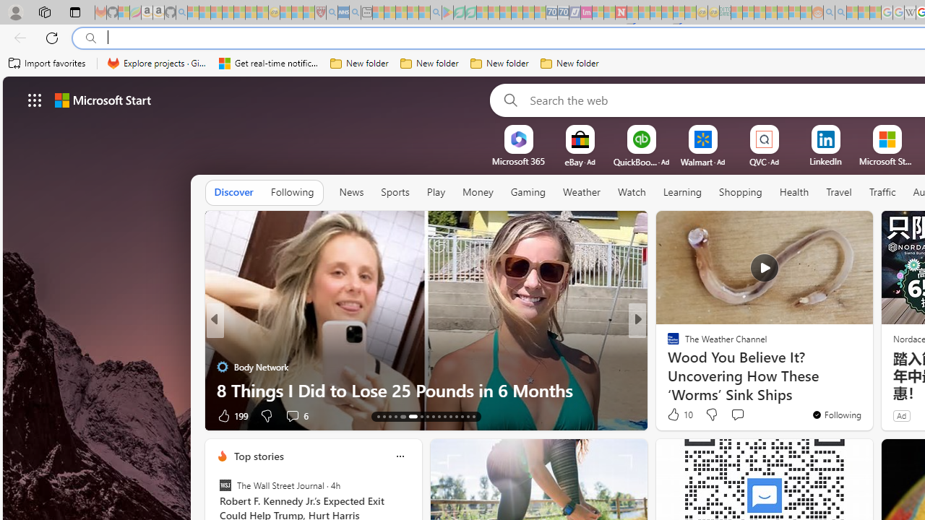 The width and height of the screenshot is (925, 520). I want to click on 2 Like, so click(672, 415).